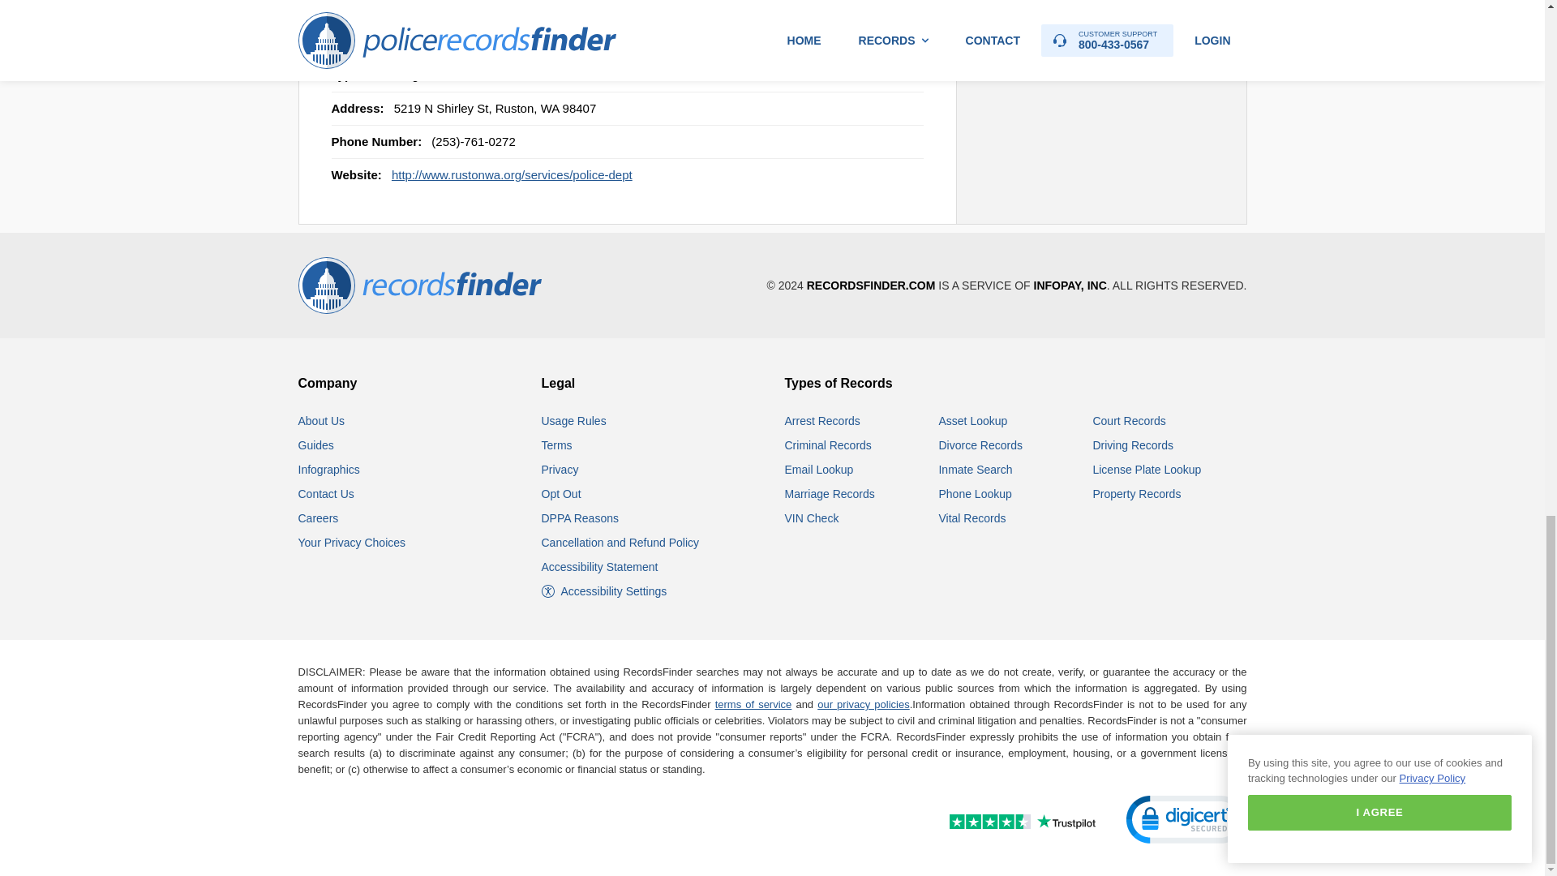 This screenshot has height=876, width=1557. What do you see at coordinates (322, 420) in the screenshot?
I see `About RecordsFinder.com` at bounding box center [322, 420].